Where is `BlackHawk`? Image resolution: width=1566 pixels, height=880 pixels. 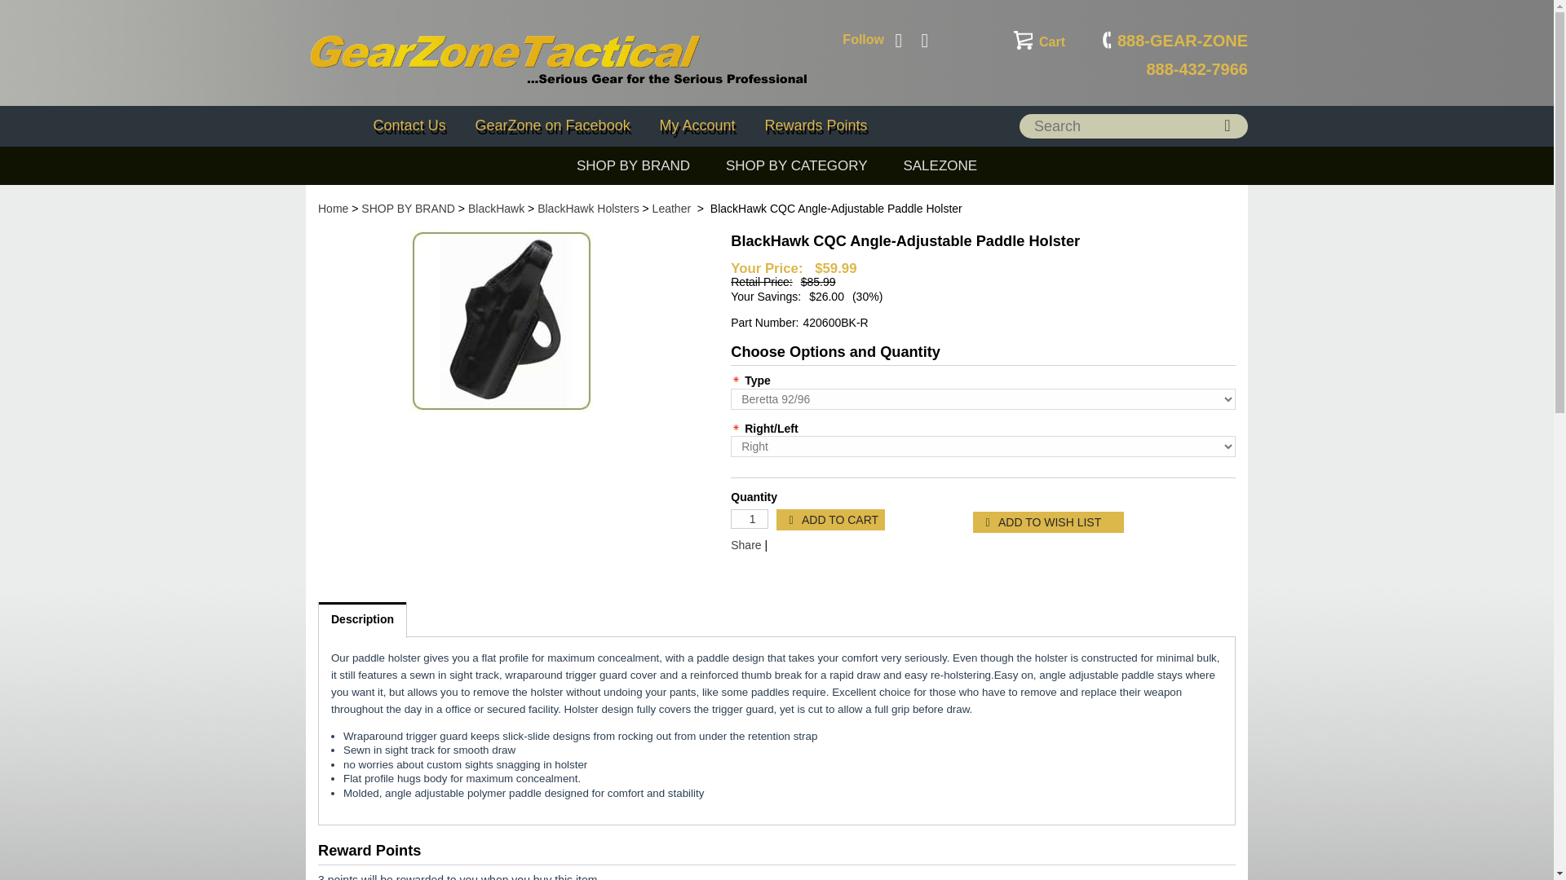
BlackHawk is located at coordinates (496, 209).